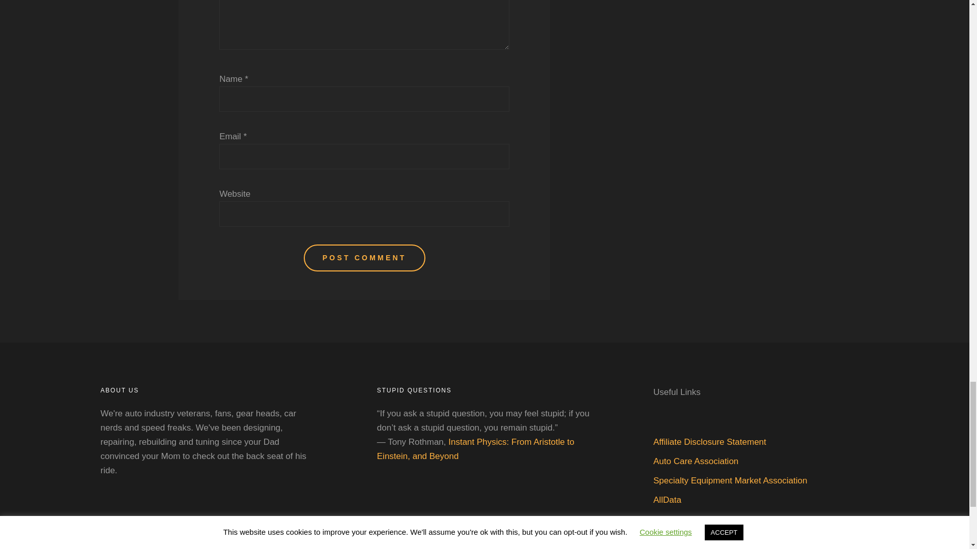 The image size is (977, 549). What do you see at coordinates (709, 442) in the screenshot?
I see `Affiliate Disclosure Statement` at bounding box center [709, 442].